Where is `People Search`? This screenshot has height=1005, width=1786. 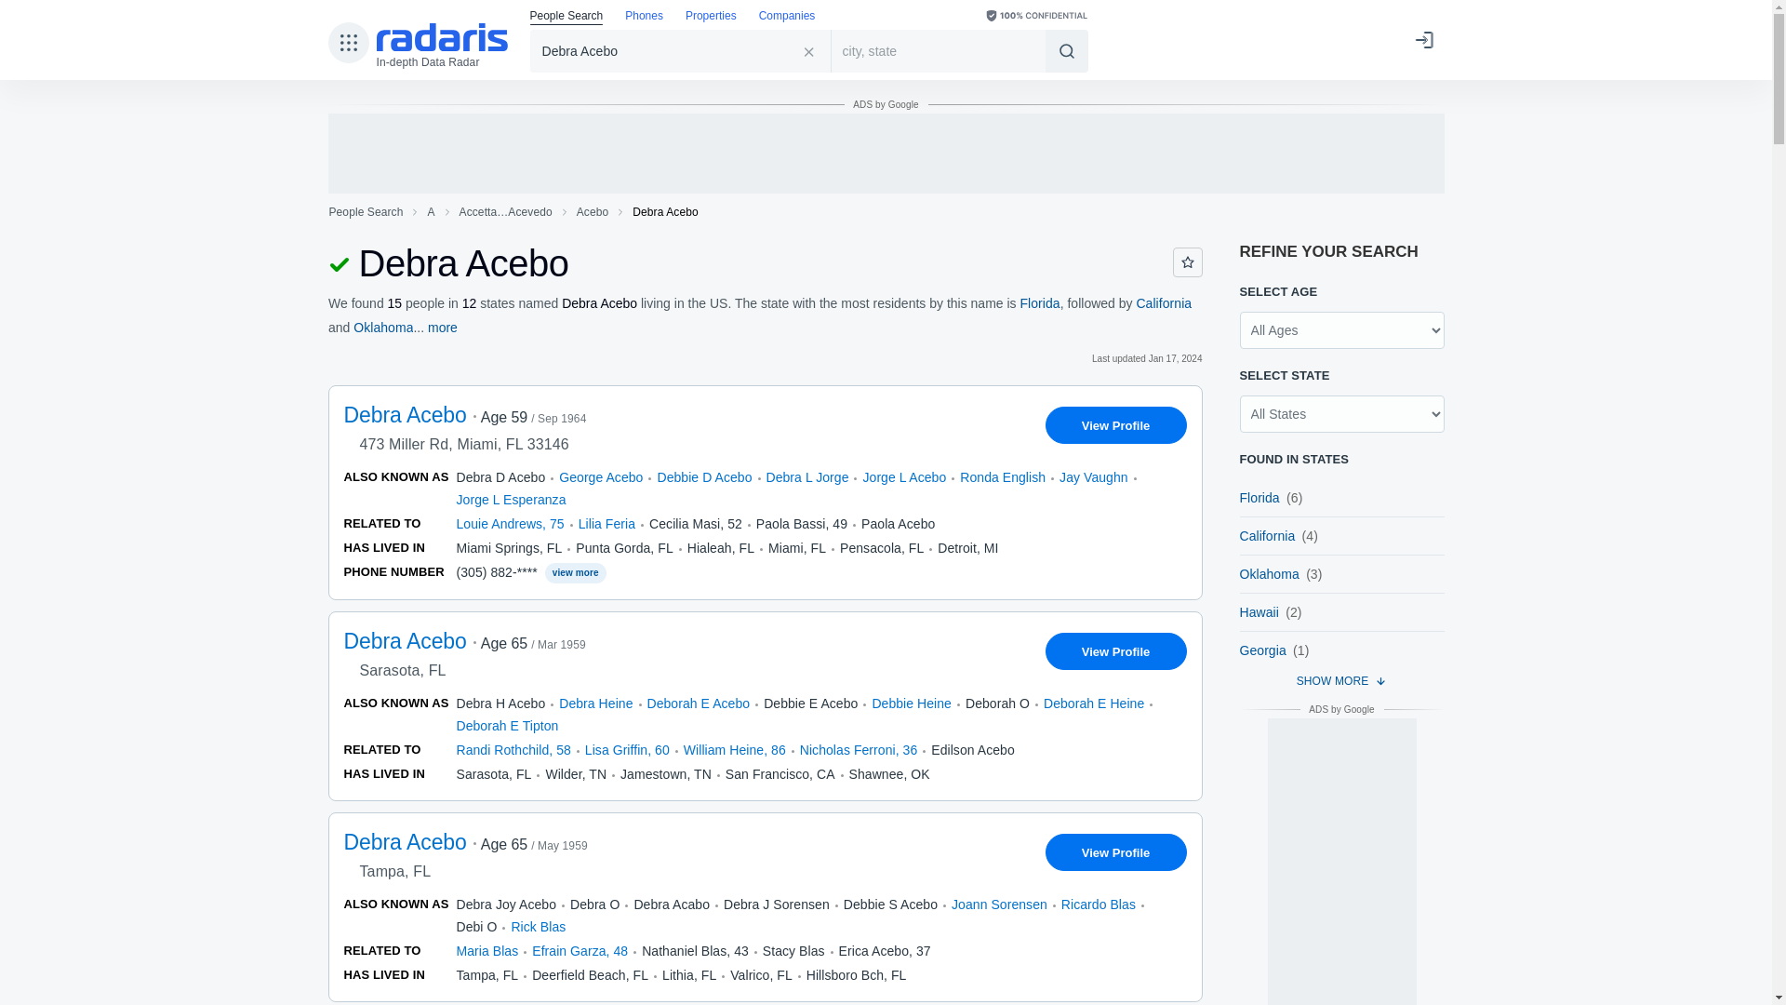
People Search is located at coordinates (365, 212).